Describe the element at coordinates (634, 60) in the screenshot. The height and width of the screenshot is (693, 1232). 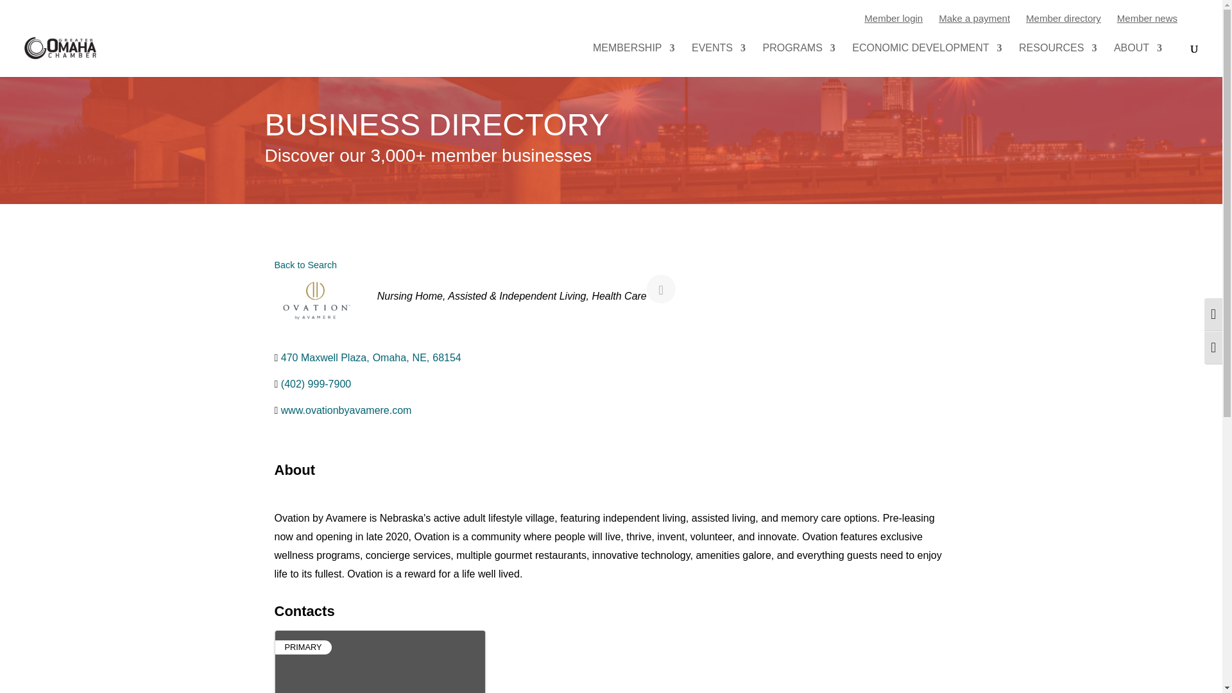
I see `MEMBERSHIP` at that location.